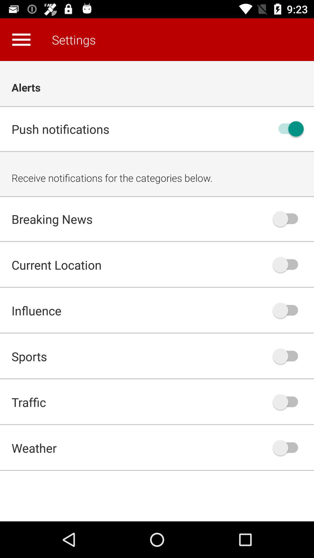 This screenshot has width=314, height=558. I want to click on show more app options, so click(21, 40).